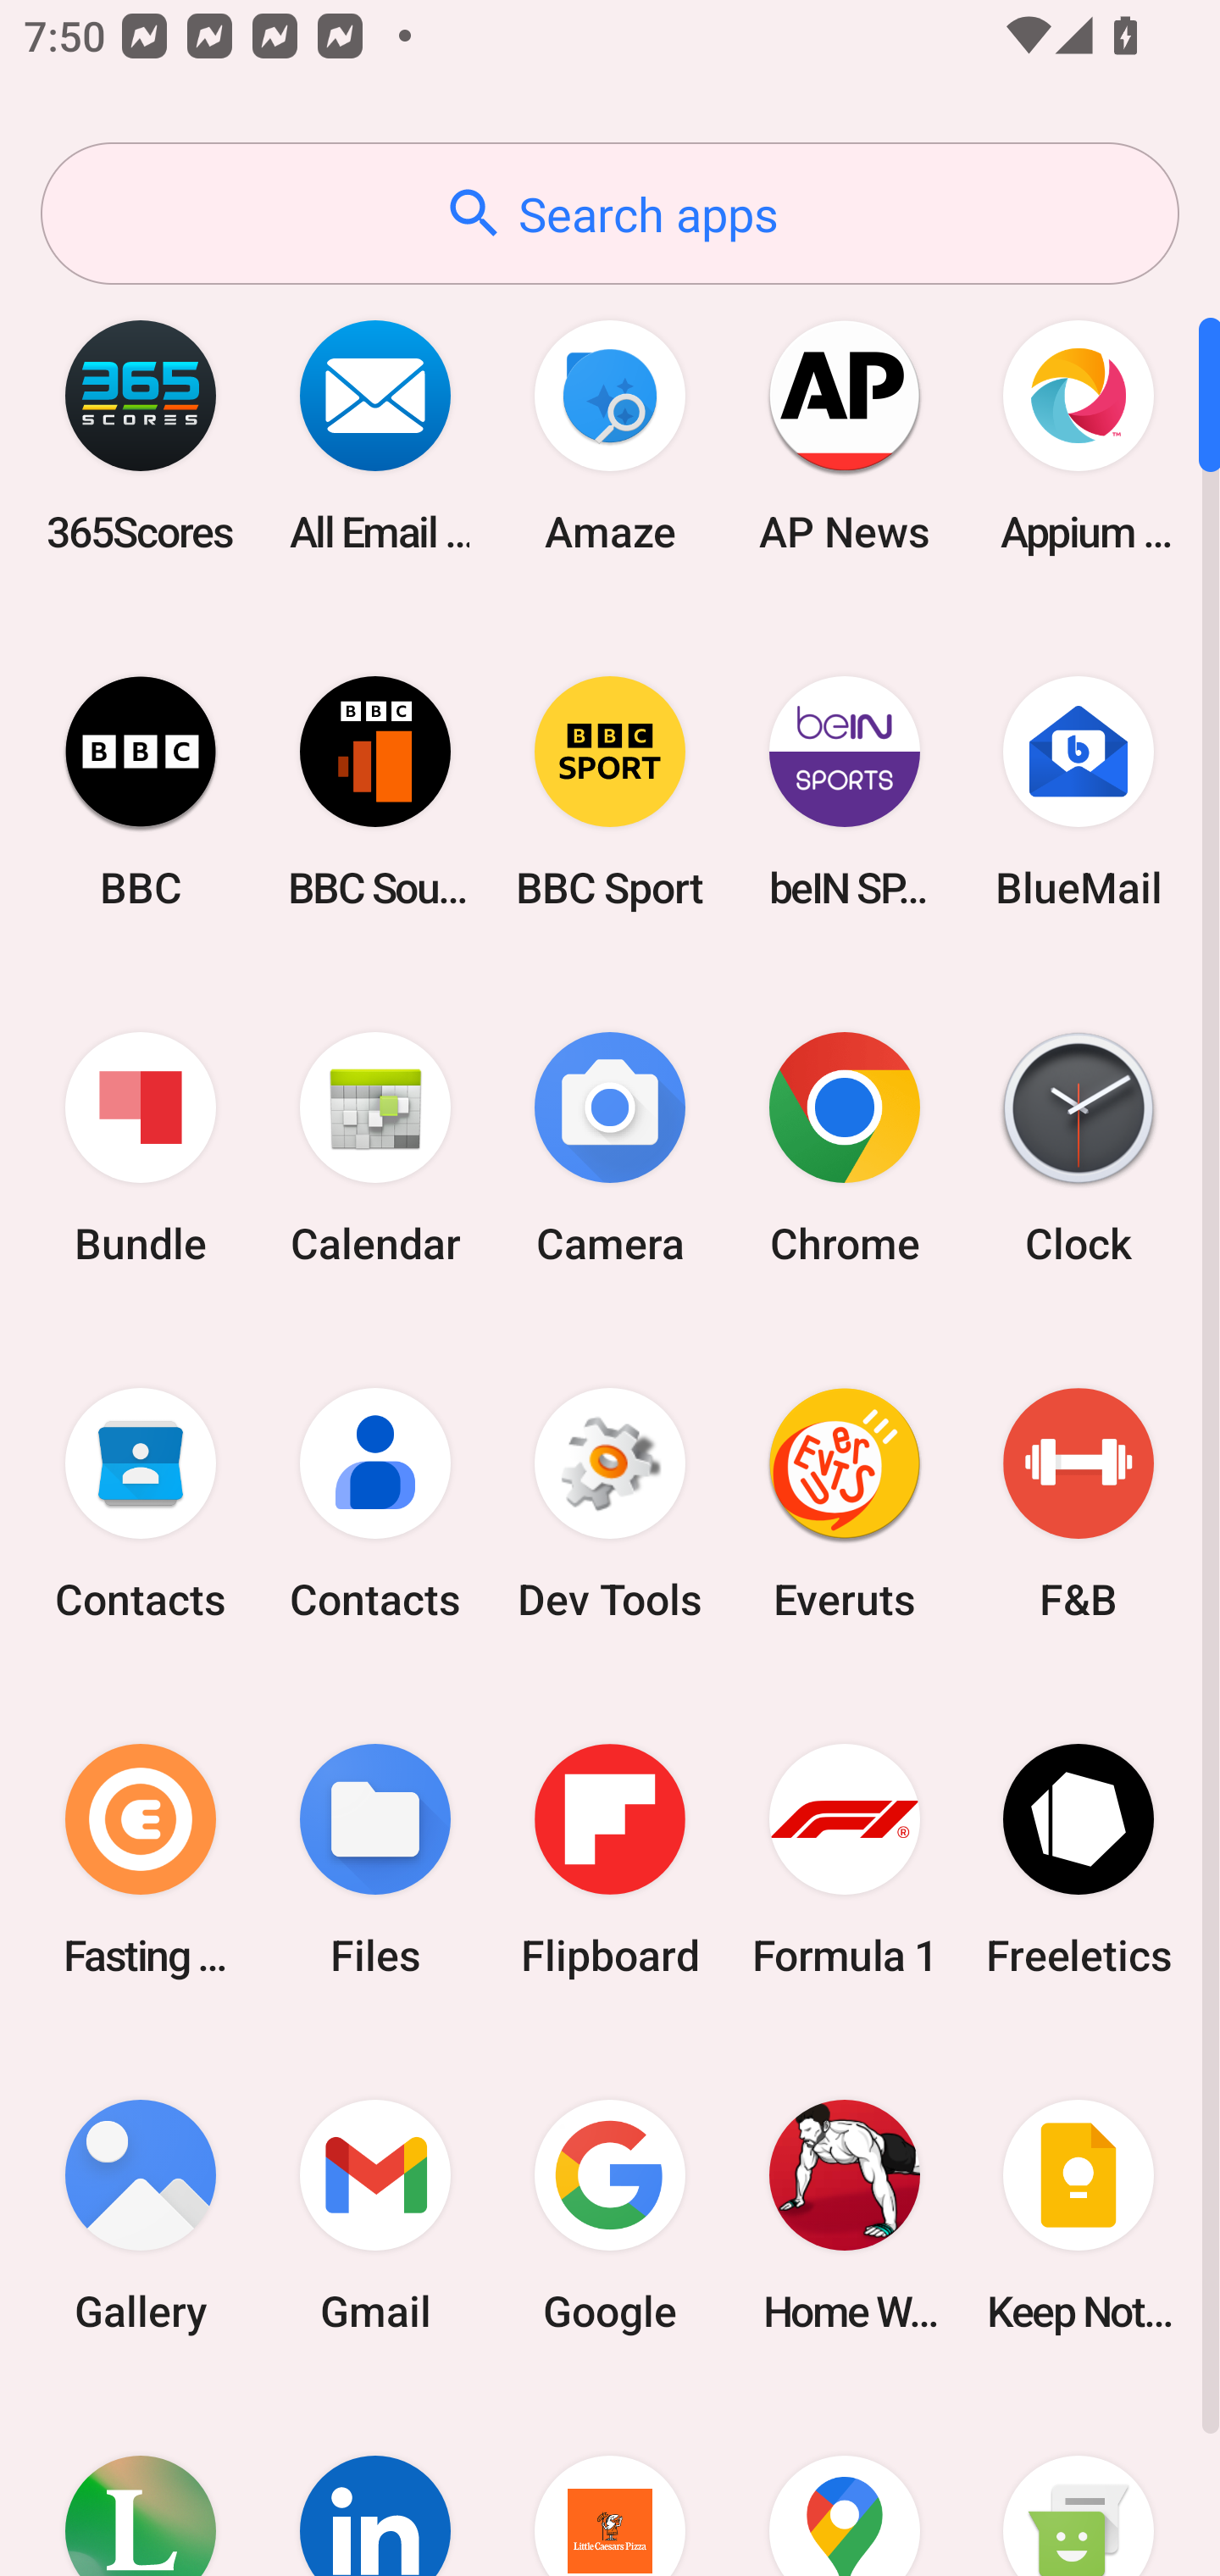 The height and width of the screenshot is (2576, 1220). What do you see at coordinates (375, 1149) in the screenshot?
I see `Calendar` at bounding box center [375, 1149].